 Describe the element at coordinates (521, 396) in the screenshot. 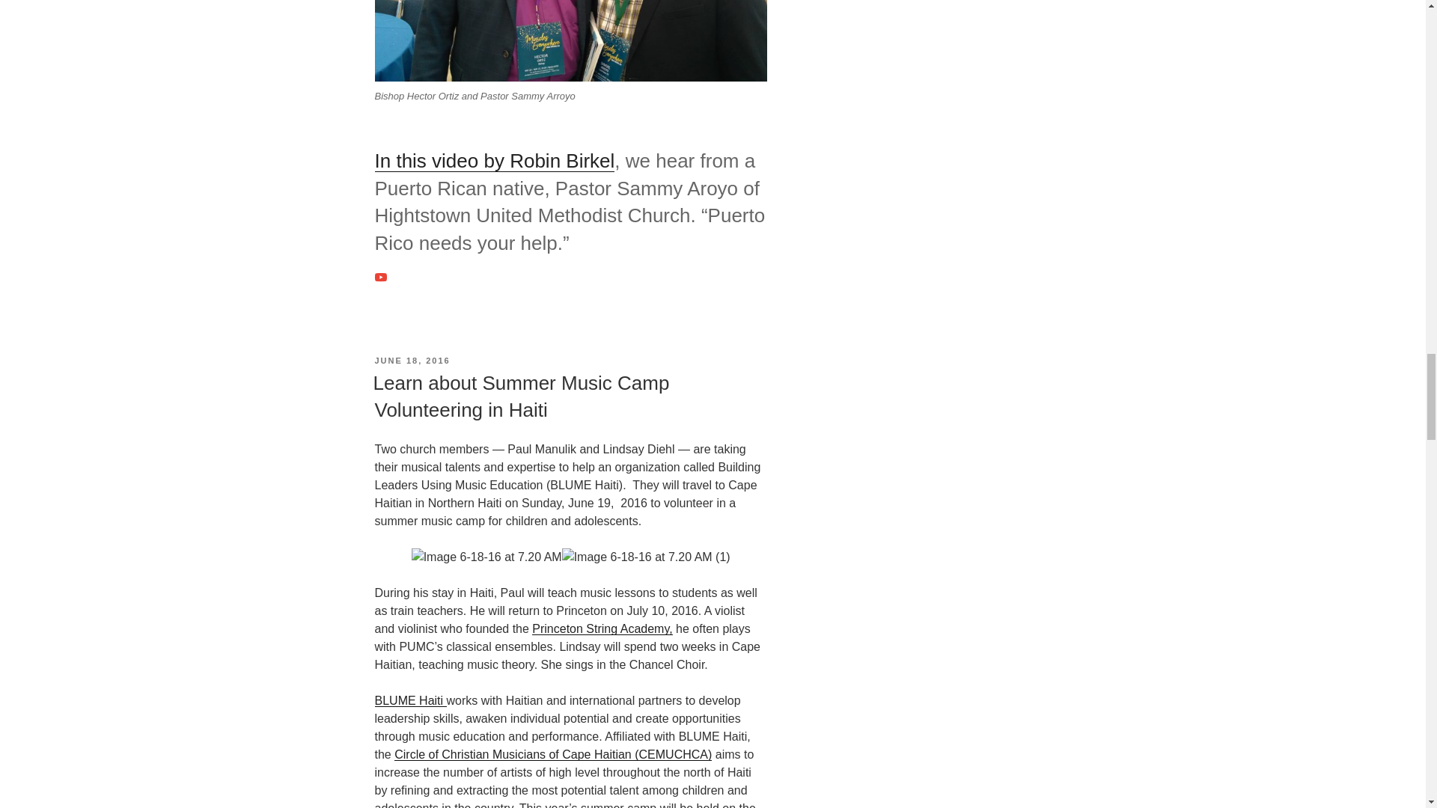

I see `Learn about Summer Music Camp Volunteering in Haiti` at that location.